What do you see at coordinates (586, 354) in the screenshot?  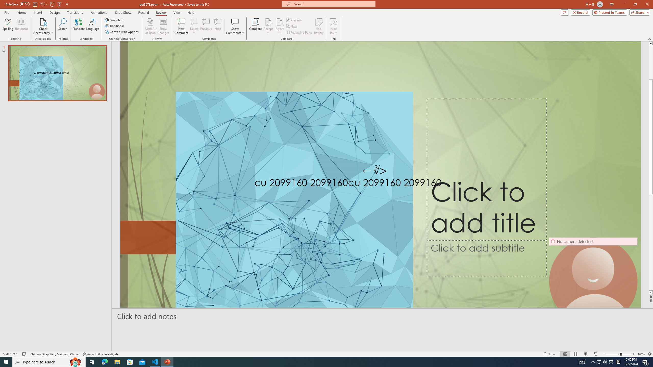 I see `Reading View` at bounding box center [586, 354].